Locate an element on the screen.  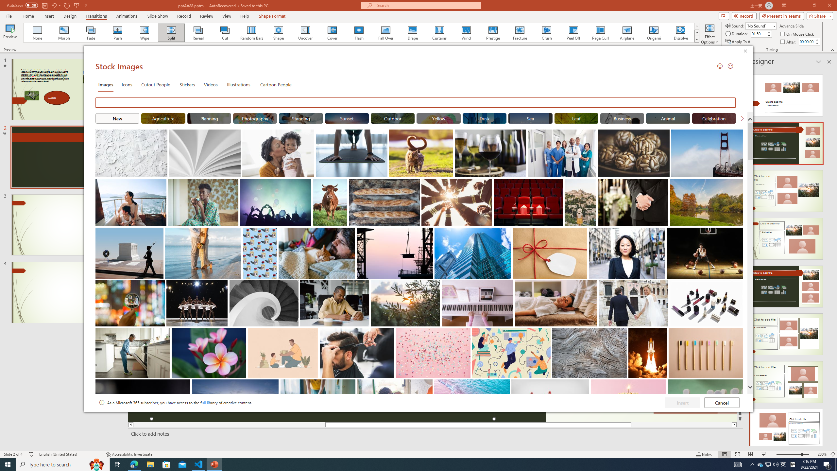
Q2790: 100% is located at coordinates (776, 464).